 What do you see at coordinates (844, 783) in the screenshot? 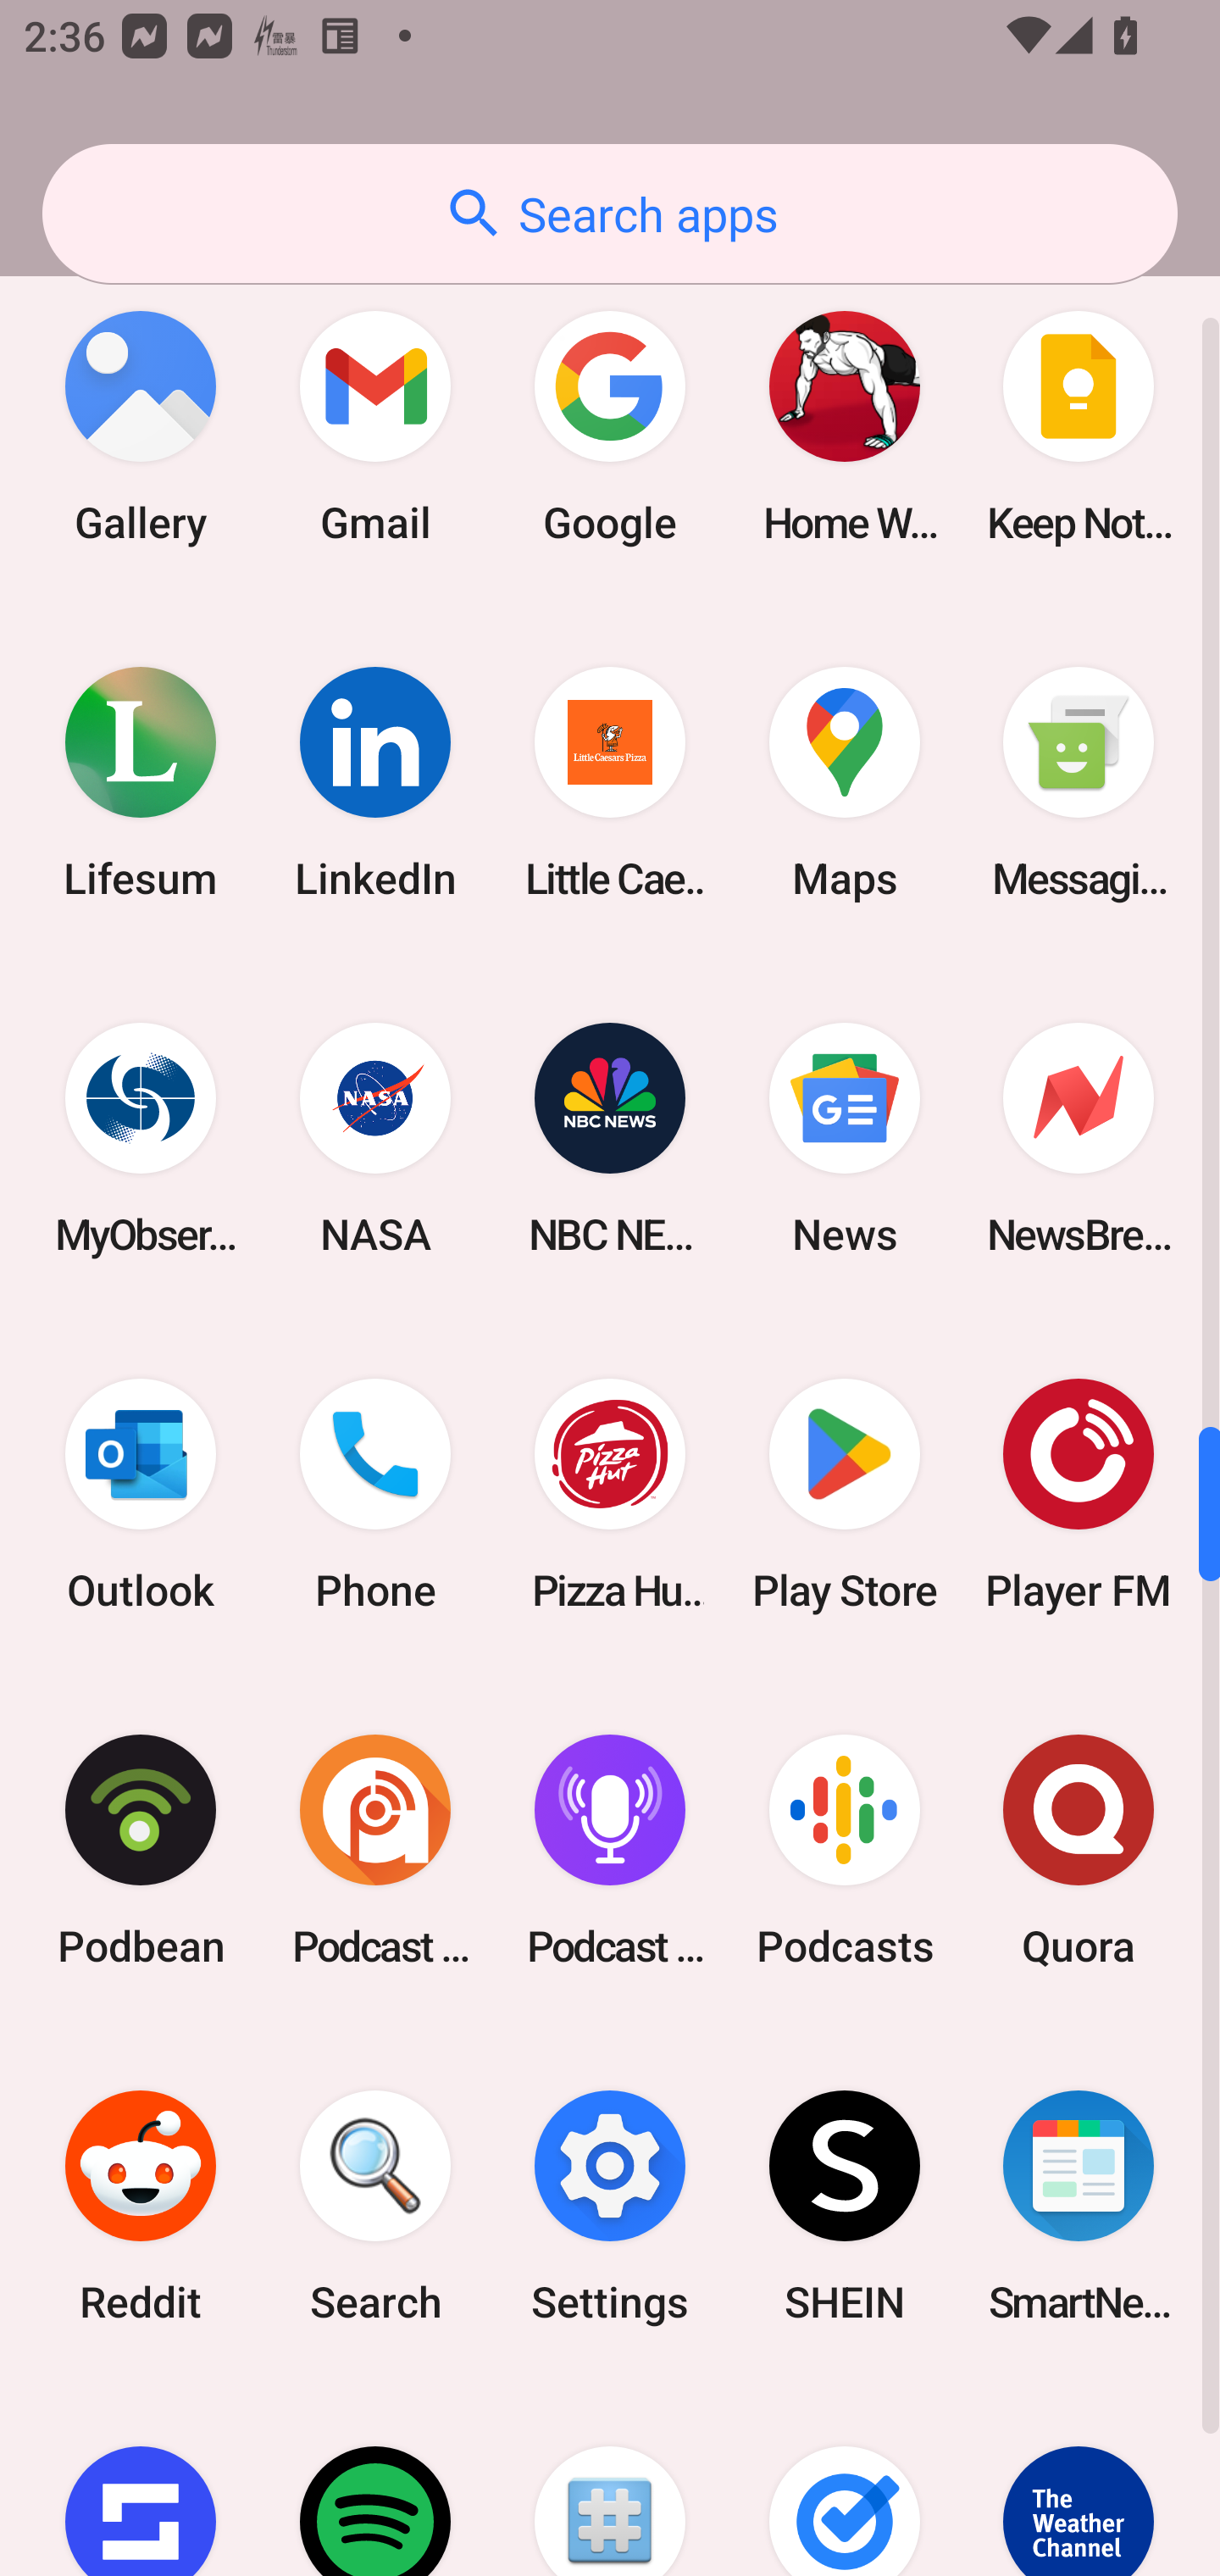
I see `Maps` at bounding box center [844, 783].